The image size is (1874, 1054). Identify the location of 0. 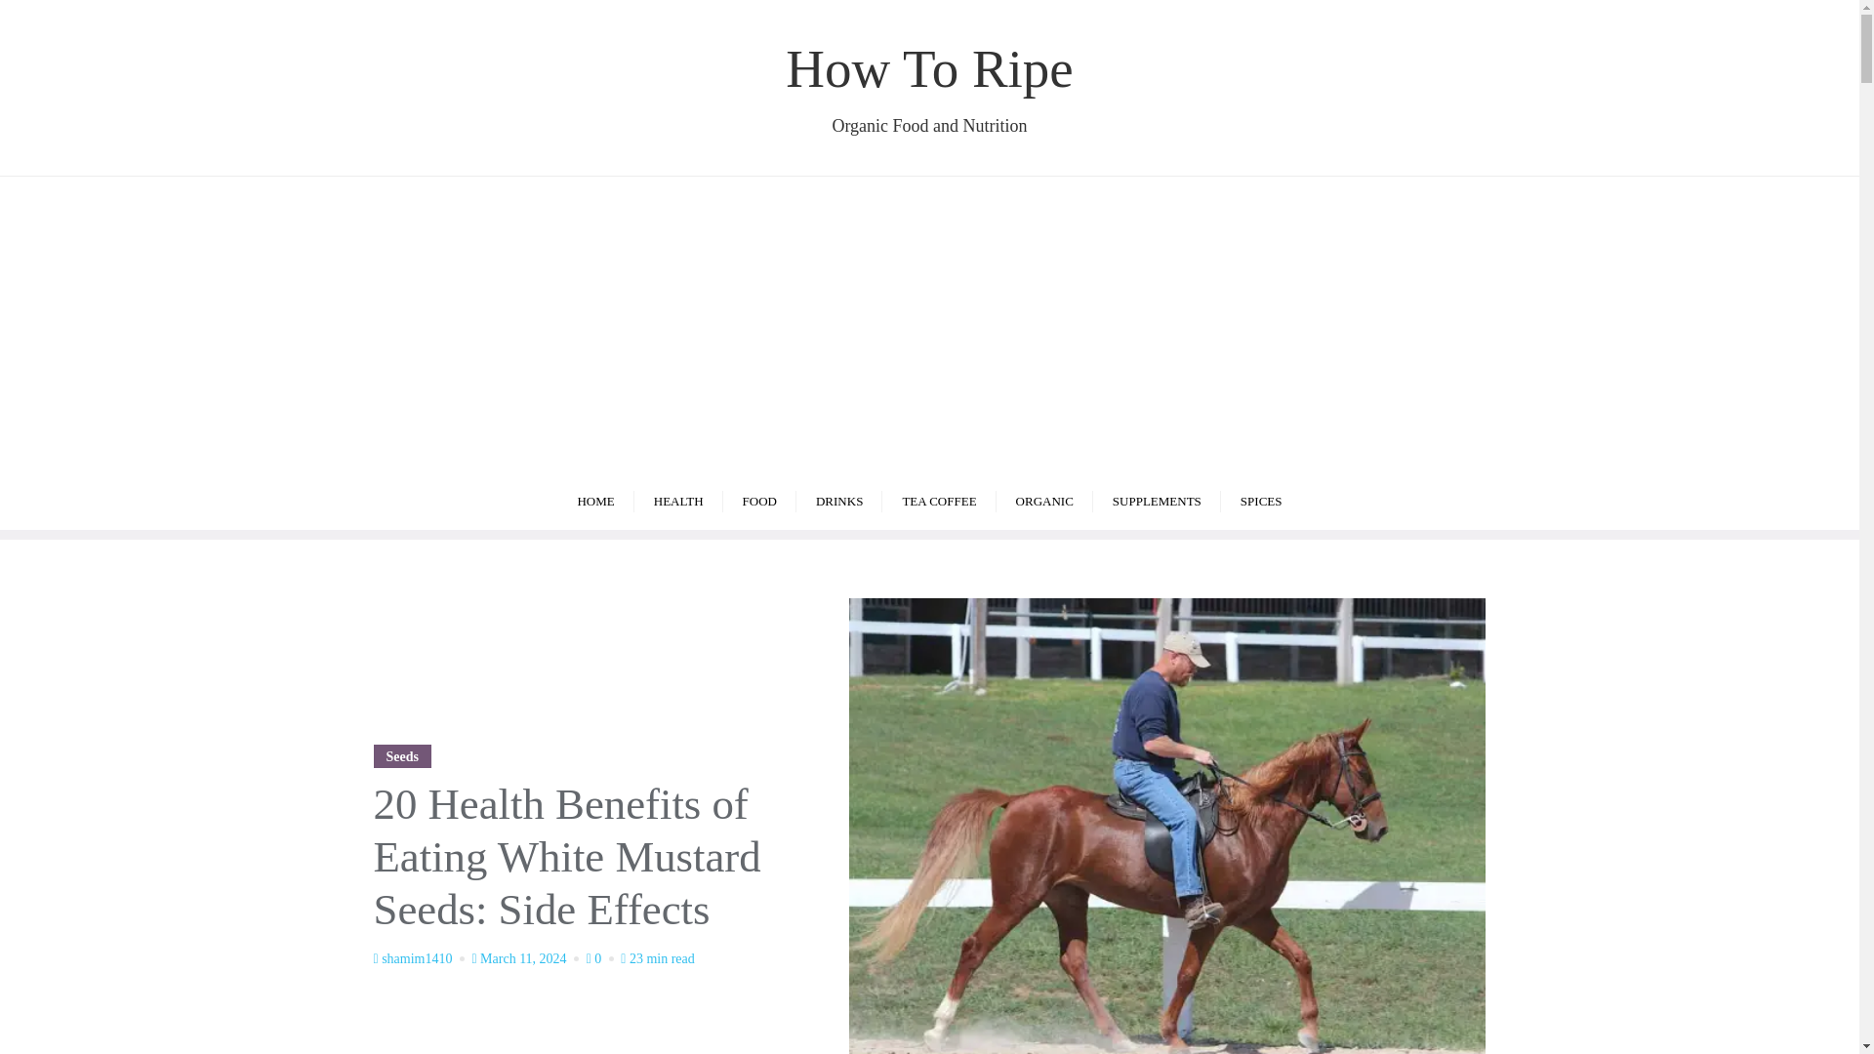
(929, 86).